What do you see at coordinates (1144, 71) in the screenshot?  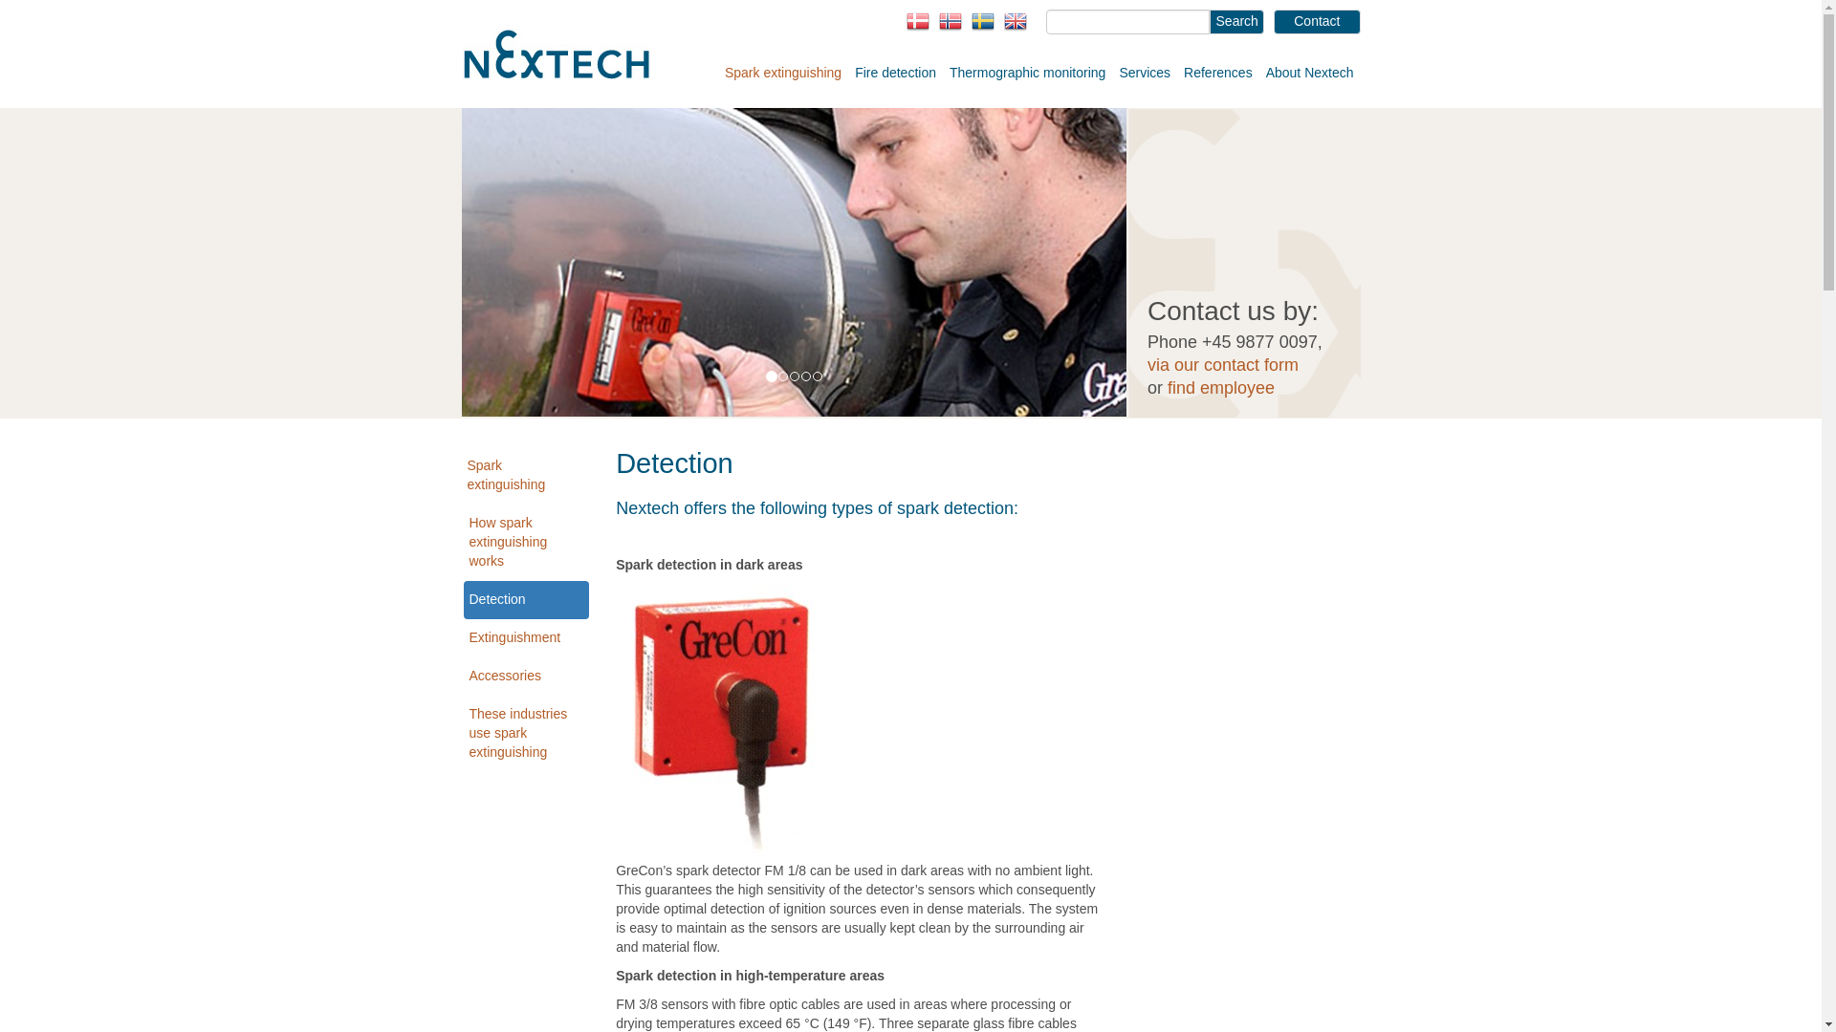 I see `Services` at bounding box center [1144, 71].